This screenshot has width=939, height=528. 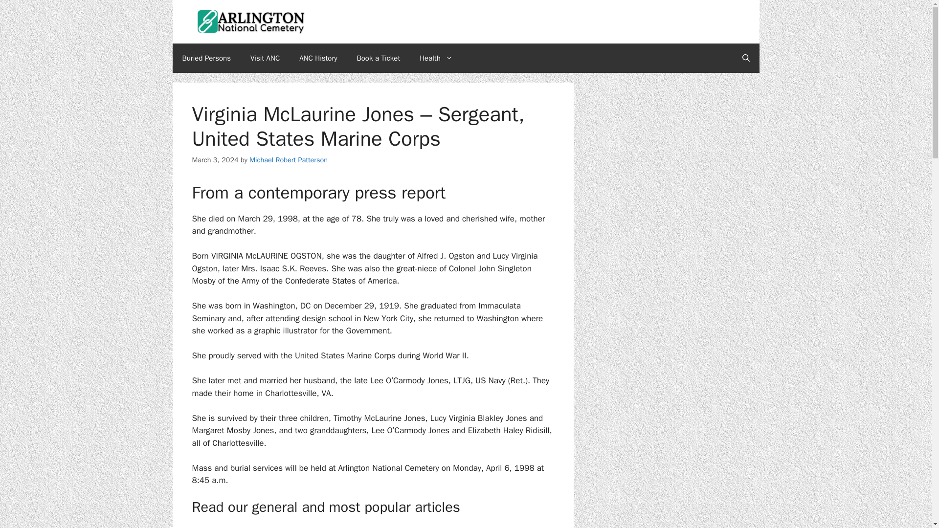 What do you see at coordinates (289, 159) in the screenshot?
I see `View all posts by Michael Robert Patterson` at bounding box center [289, 159].